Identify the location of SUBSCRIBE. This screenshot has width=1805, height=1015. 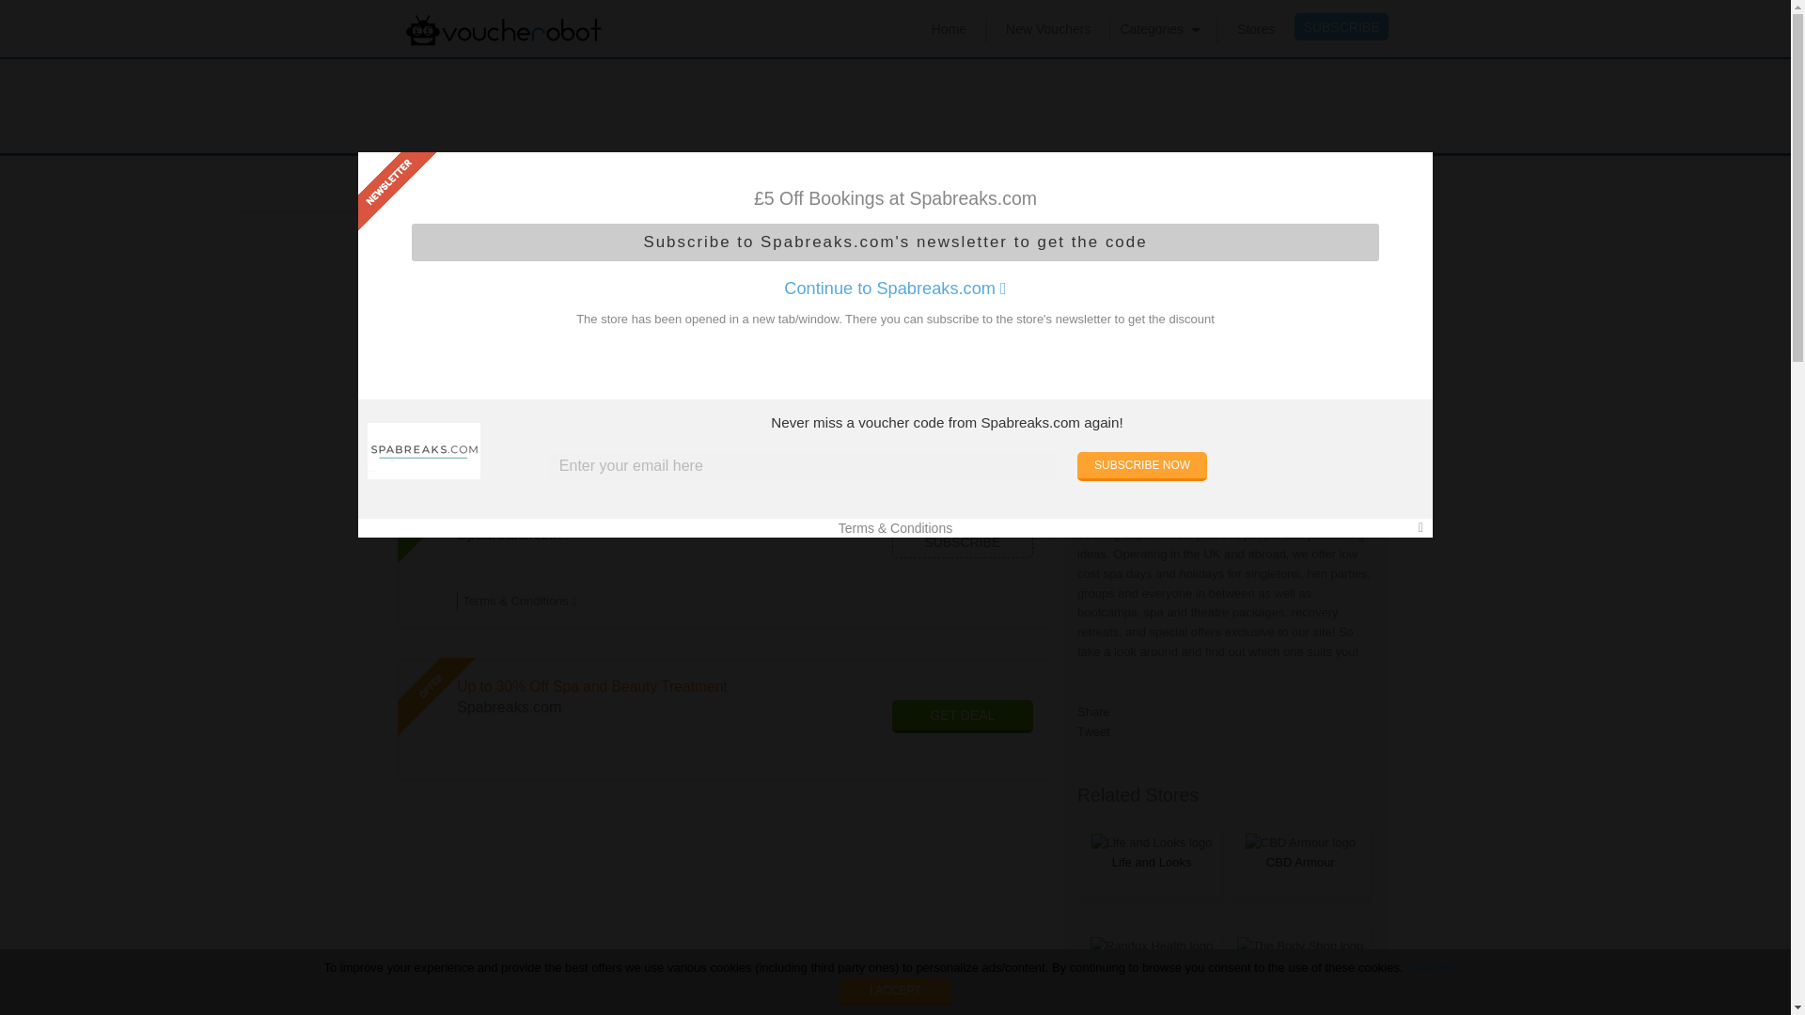
(1342, 26).